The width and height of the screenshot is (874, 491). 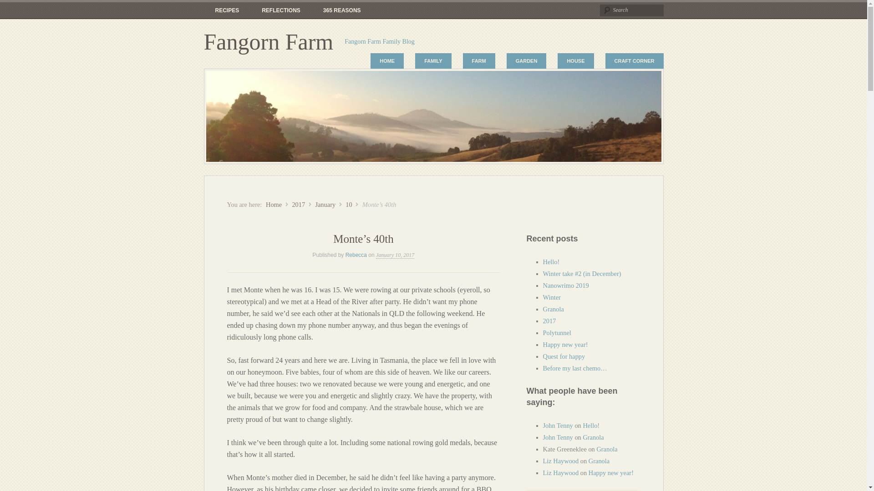 What do you see at coordinates (281, 11) in the screenshot?
I see `Our annual Christmas letter` at bounding box center [281, 11].